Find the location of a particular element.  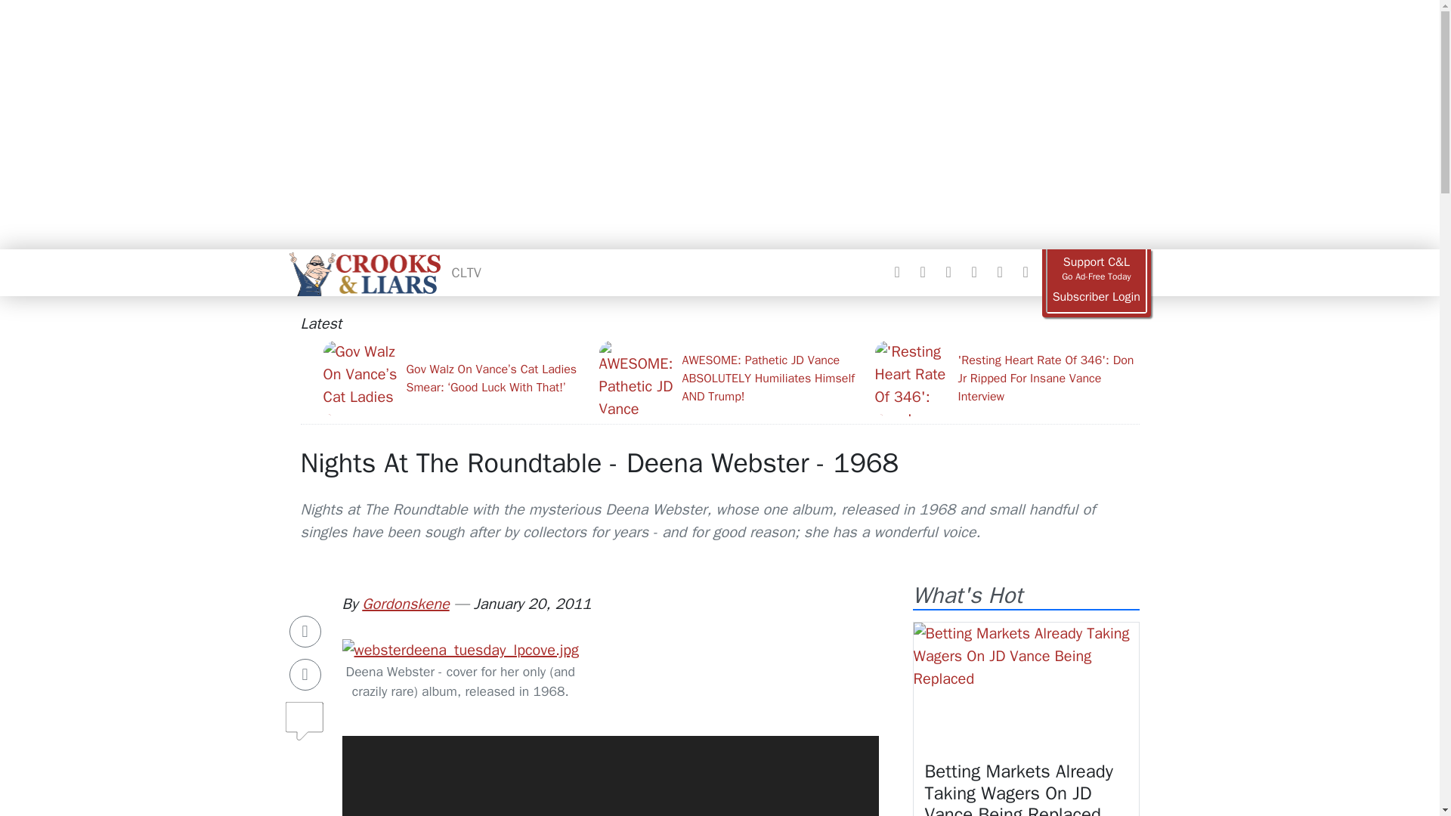

Nights At The Roundtable - Deena Webster - 1968 is located at coordinates (600, 462).